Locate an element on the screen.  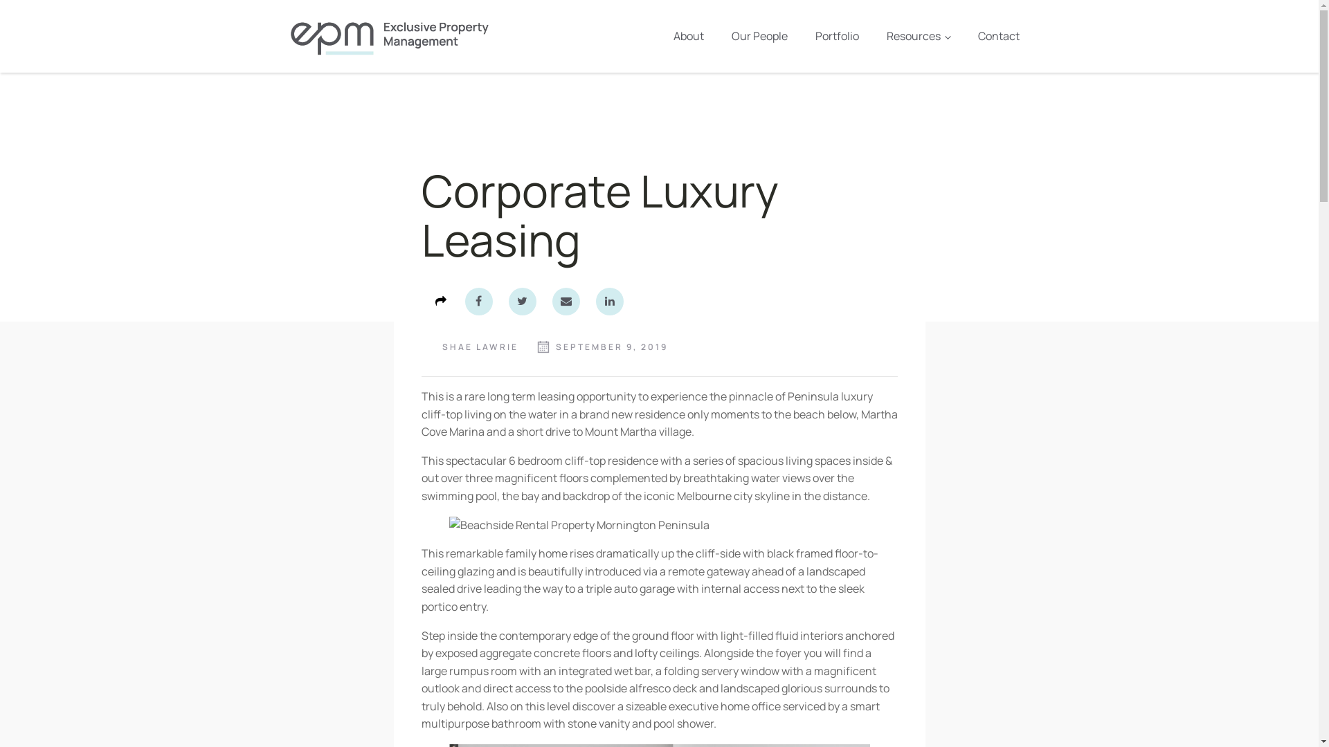
Portfolio is located at coordinates (838, 37).